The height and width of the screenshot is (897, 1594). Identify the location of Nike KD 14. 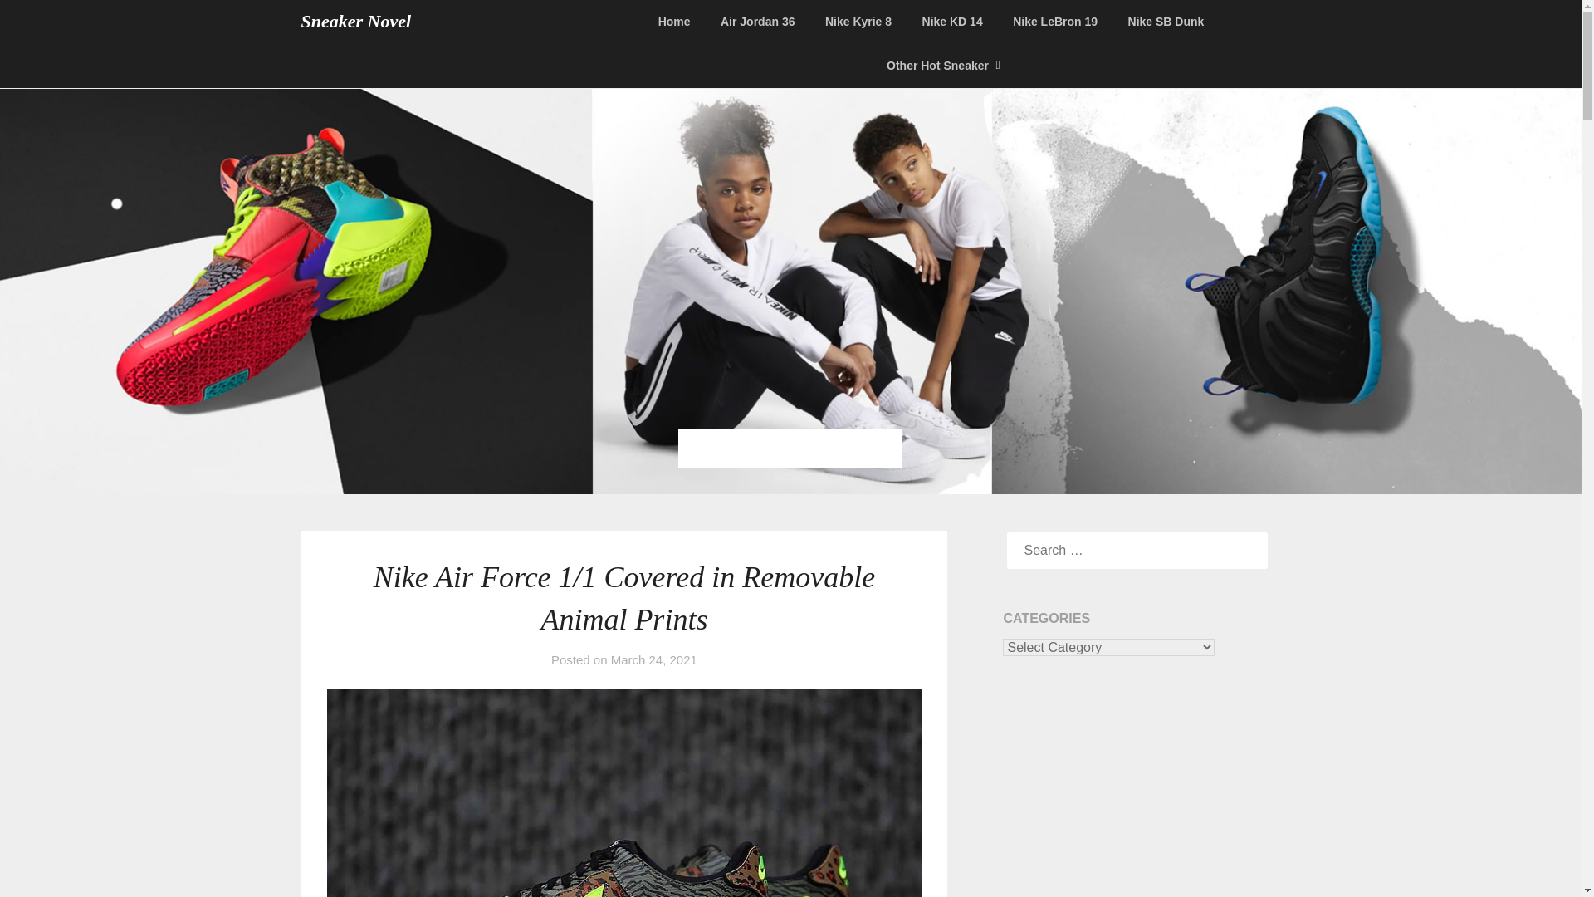
(952, 22).